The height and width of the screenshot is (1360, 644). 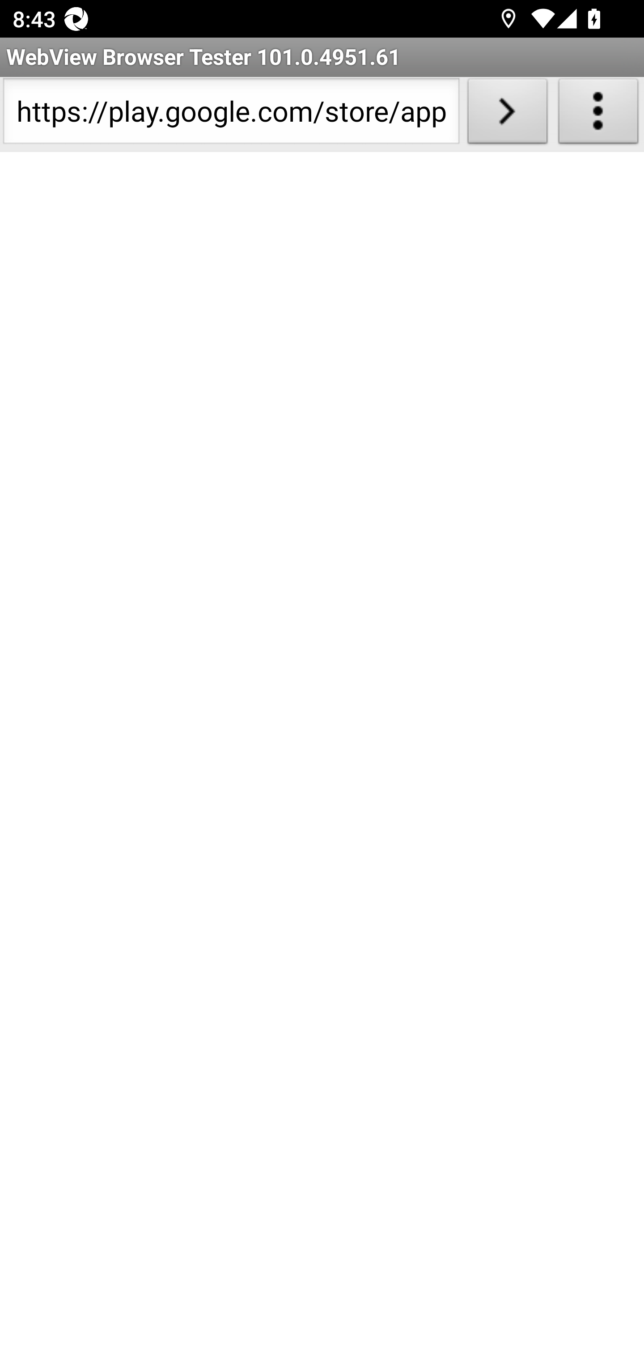 What do you see at coordinates (598, 115) in the screenshot?
I see `About WebView` at bounding box center [598, 115].